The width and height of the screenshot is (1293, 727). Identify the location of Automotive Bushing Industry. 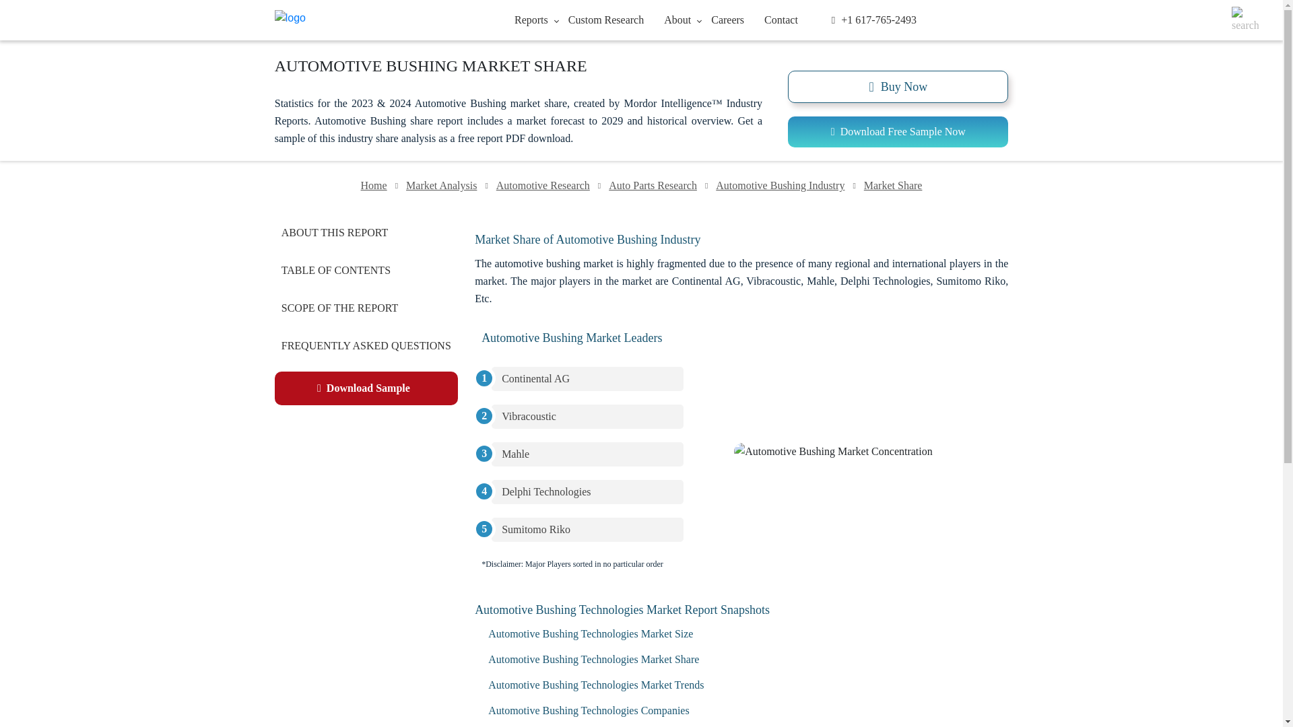
(780, 186).